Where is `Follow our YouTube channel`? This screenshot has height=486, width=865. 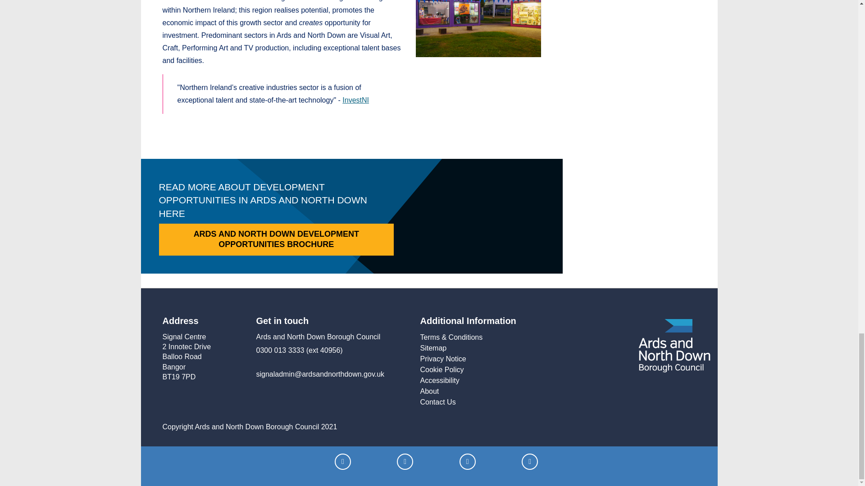
Follow our YouTube channel is located at coordinates (530, 462).